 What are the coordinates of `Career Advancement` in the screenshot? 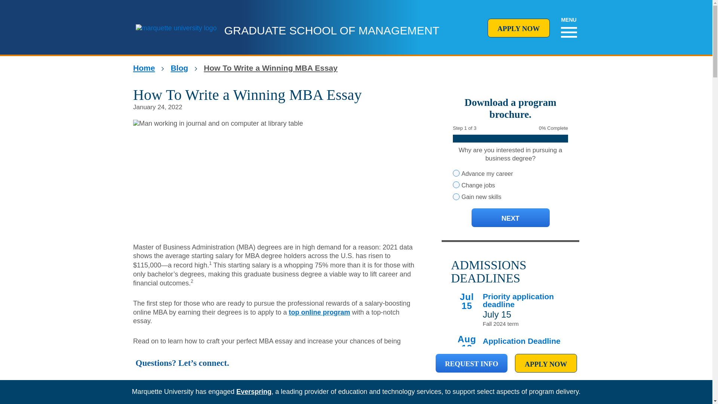 It's located at (456, 173).